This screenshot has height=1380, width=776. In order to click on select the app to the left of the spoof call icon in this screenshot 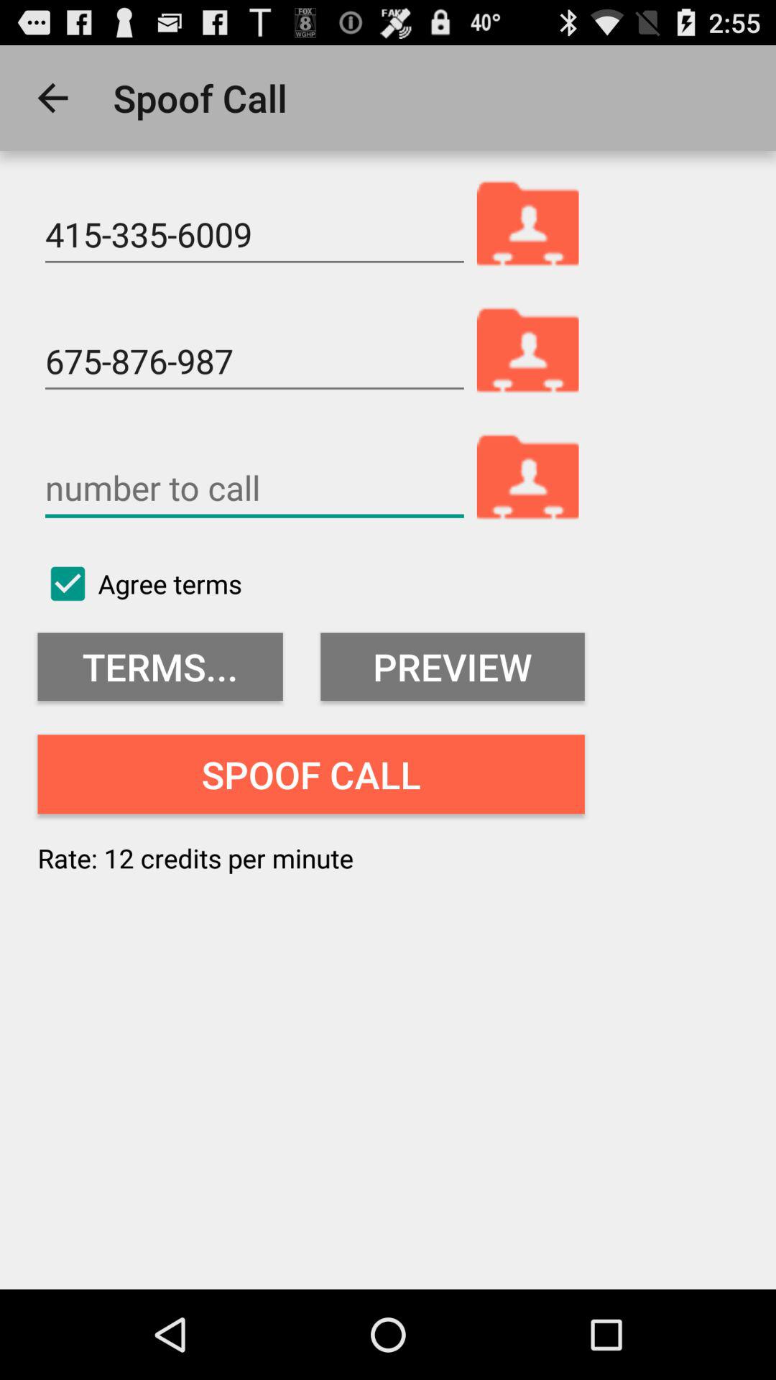, I will do `click(52, 98)`.